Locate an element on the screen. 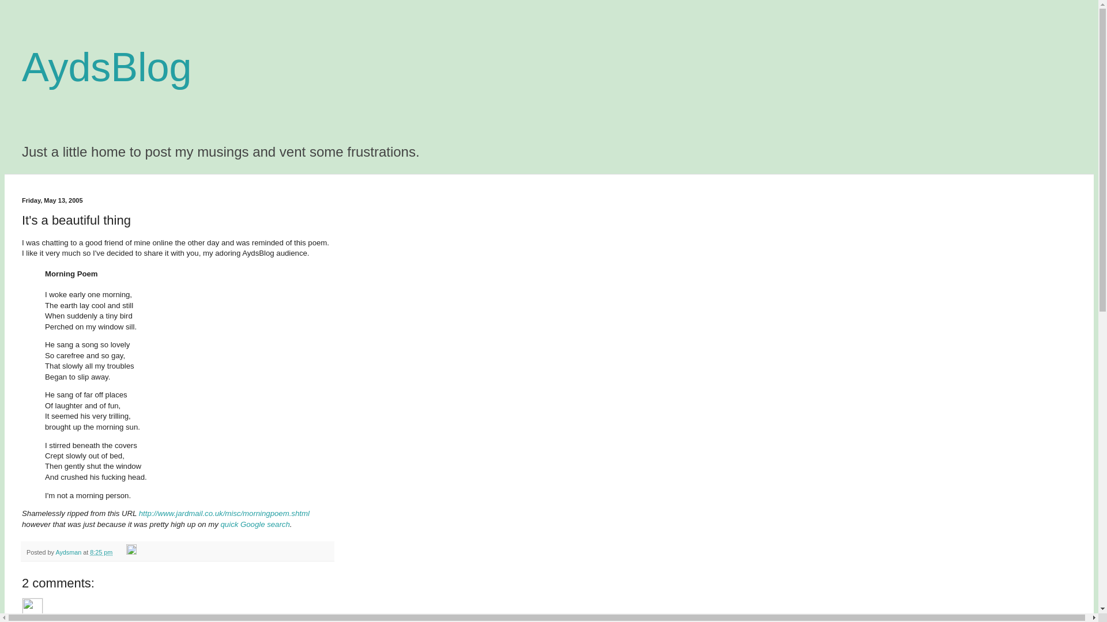  Edit Post is located at coordinates (131, 552).